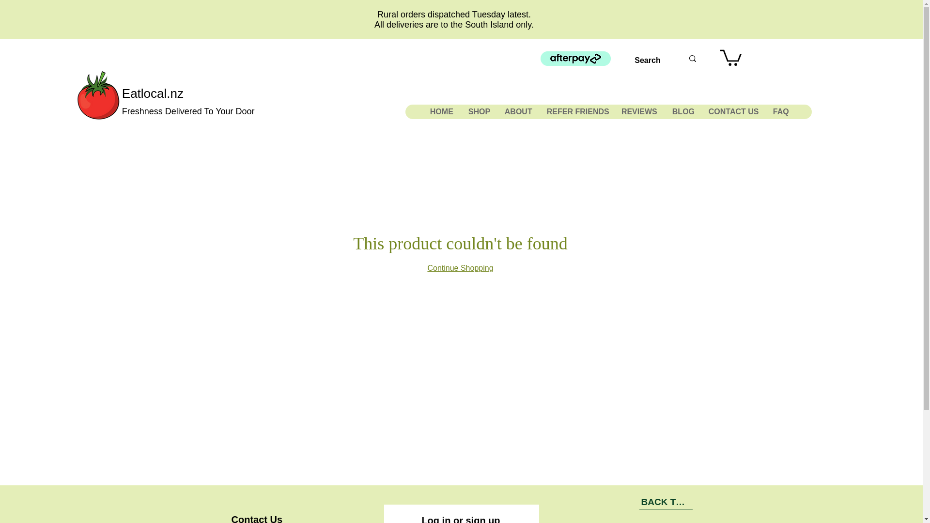 The image size is (930, 523). What do you see at coordinates (639, 112) in the screenshot?
I see `REVIEWS` at bounding box center [639, 112].